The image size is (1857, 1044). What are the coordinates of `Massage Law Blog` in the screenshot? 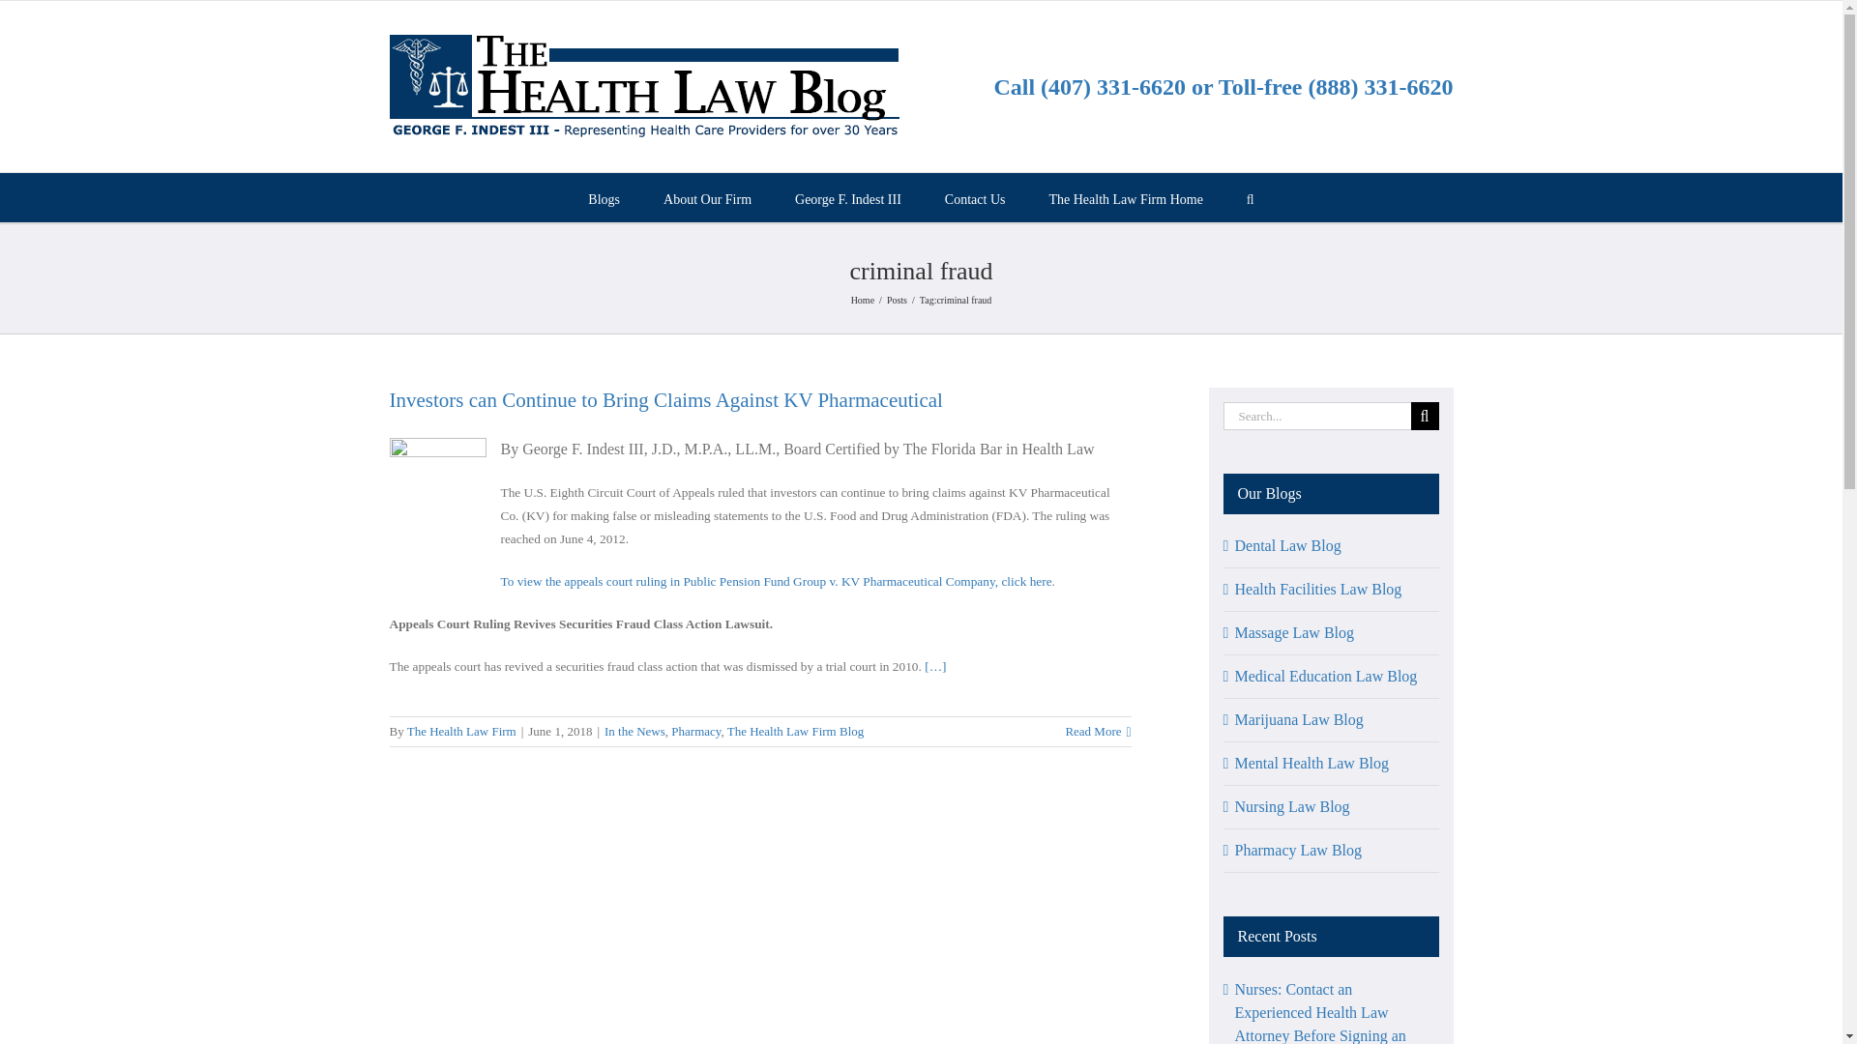 It's located at (1294, 632).